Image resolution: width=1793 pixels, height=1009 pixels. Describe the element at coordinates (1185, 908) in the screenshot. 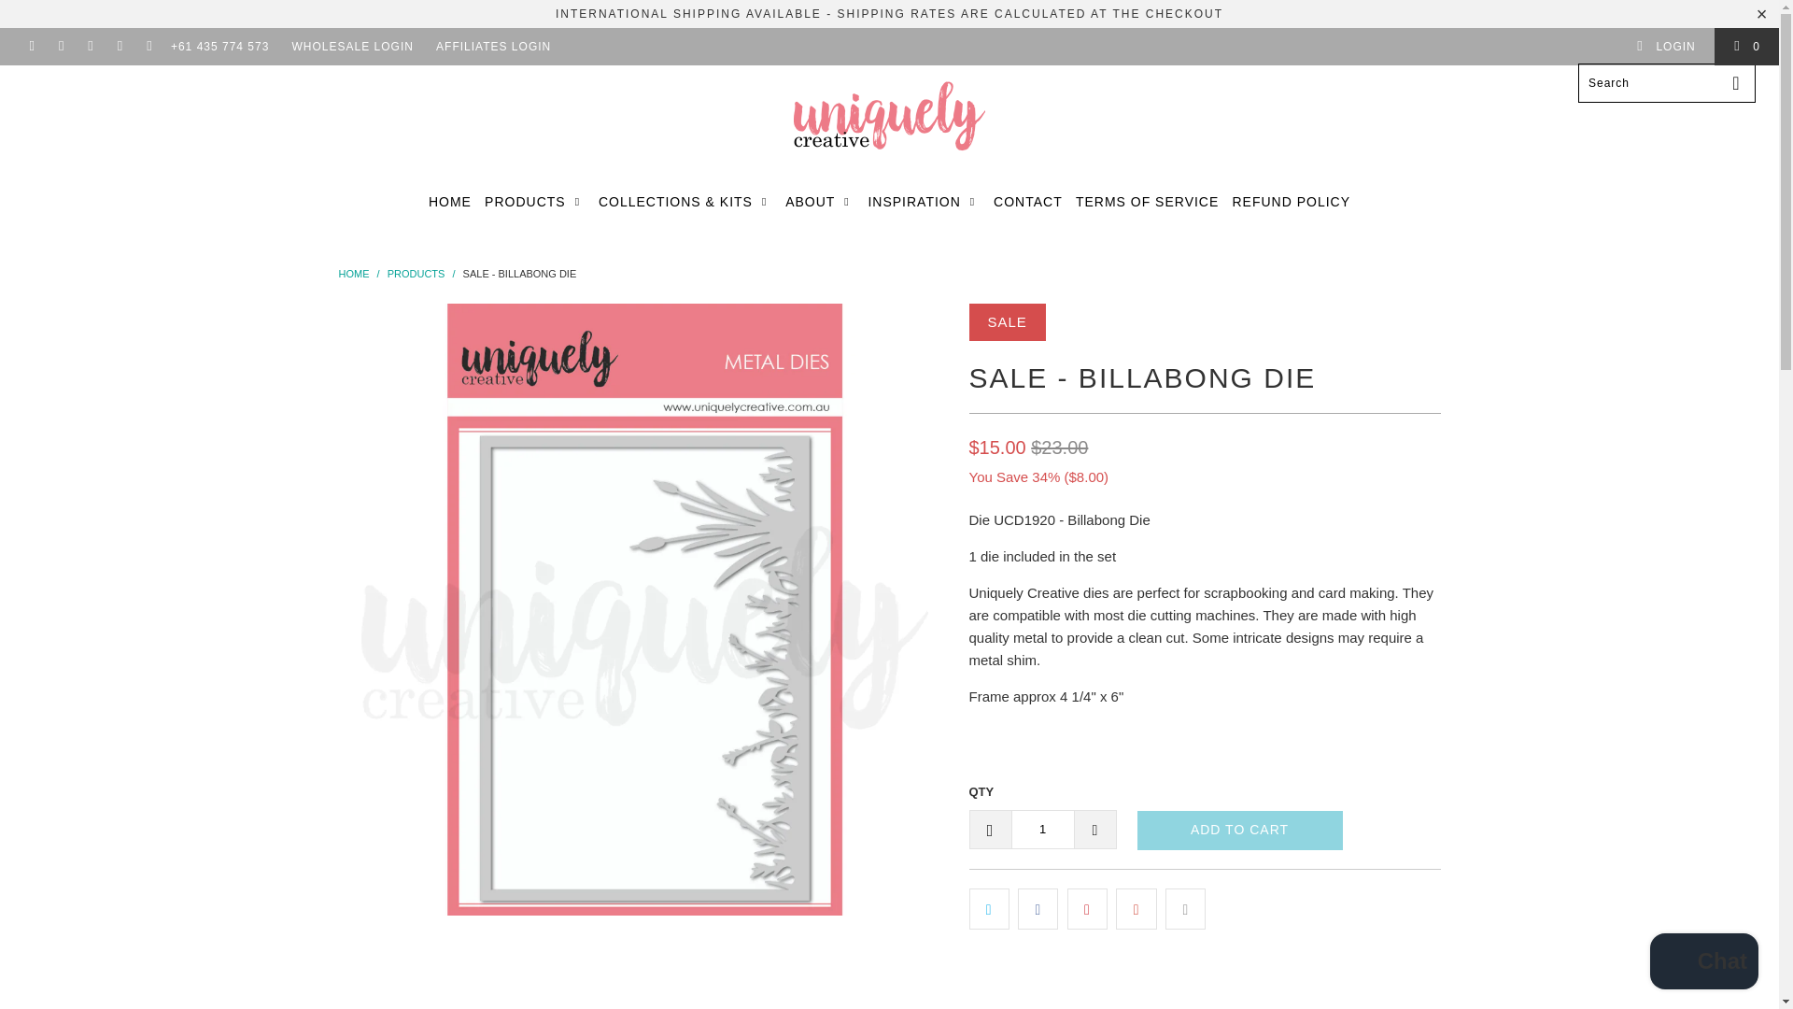

I see `Email this to a friend` at that location.